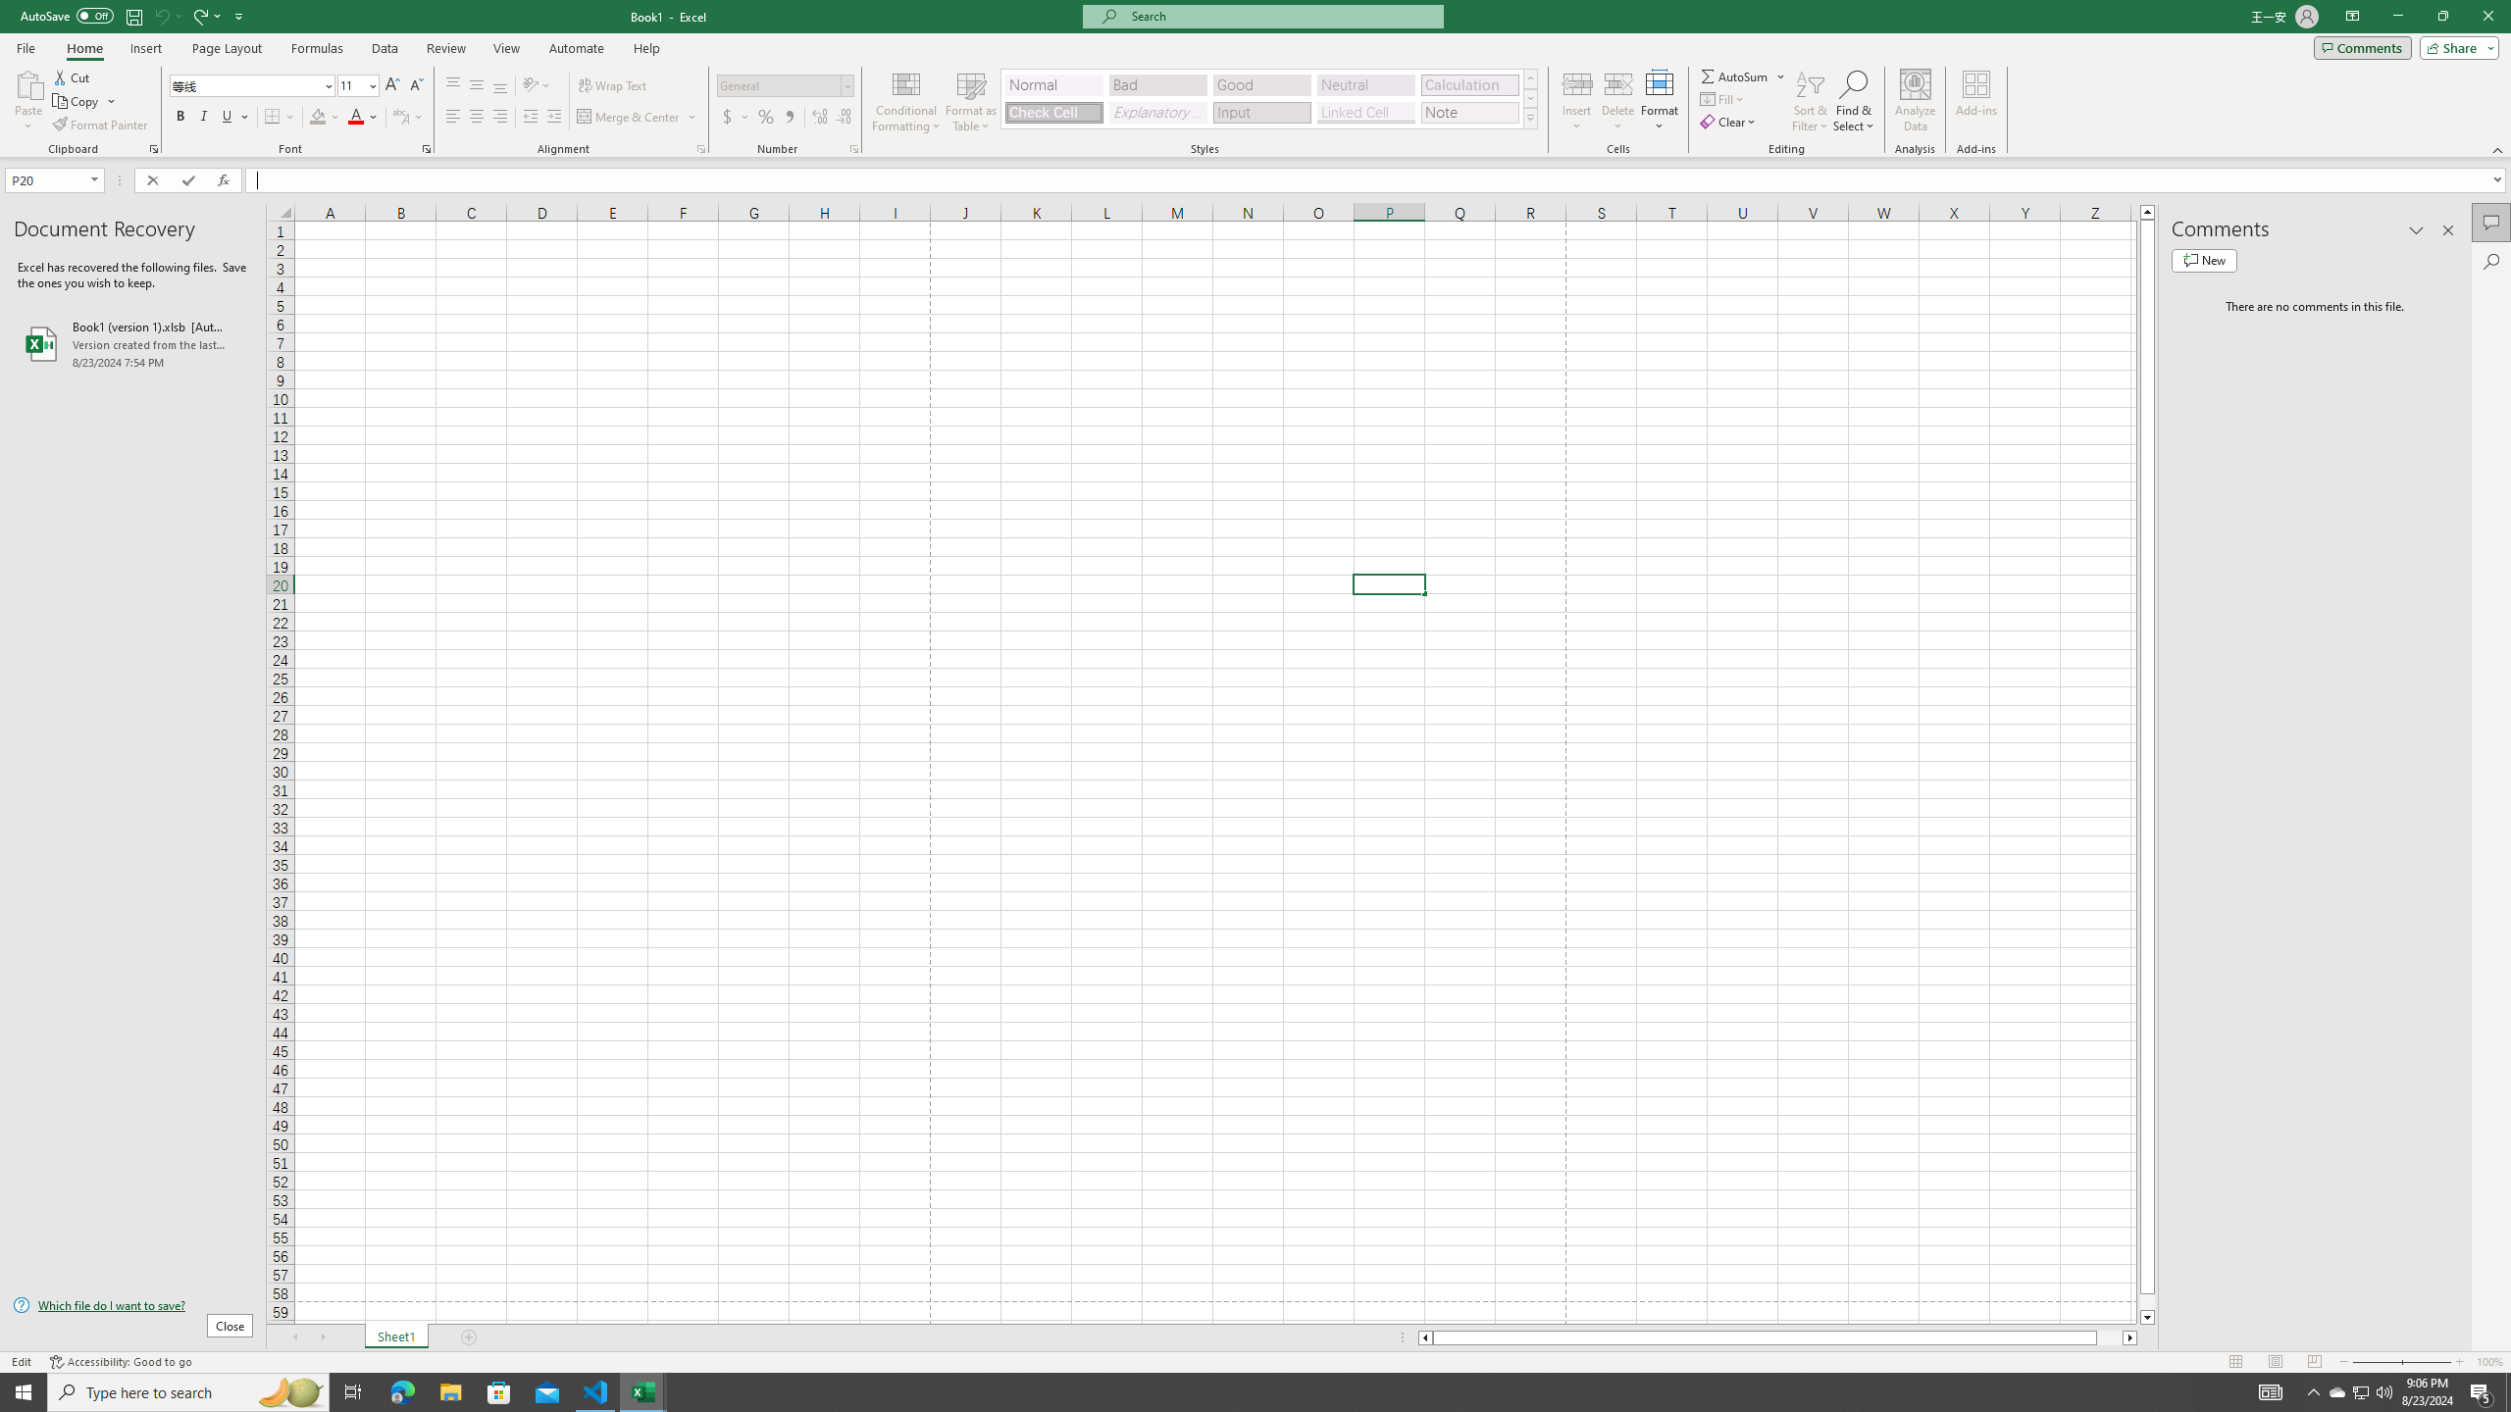  I want to click on Delete Cells..., so click(1618, 83).